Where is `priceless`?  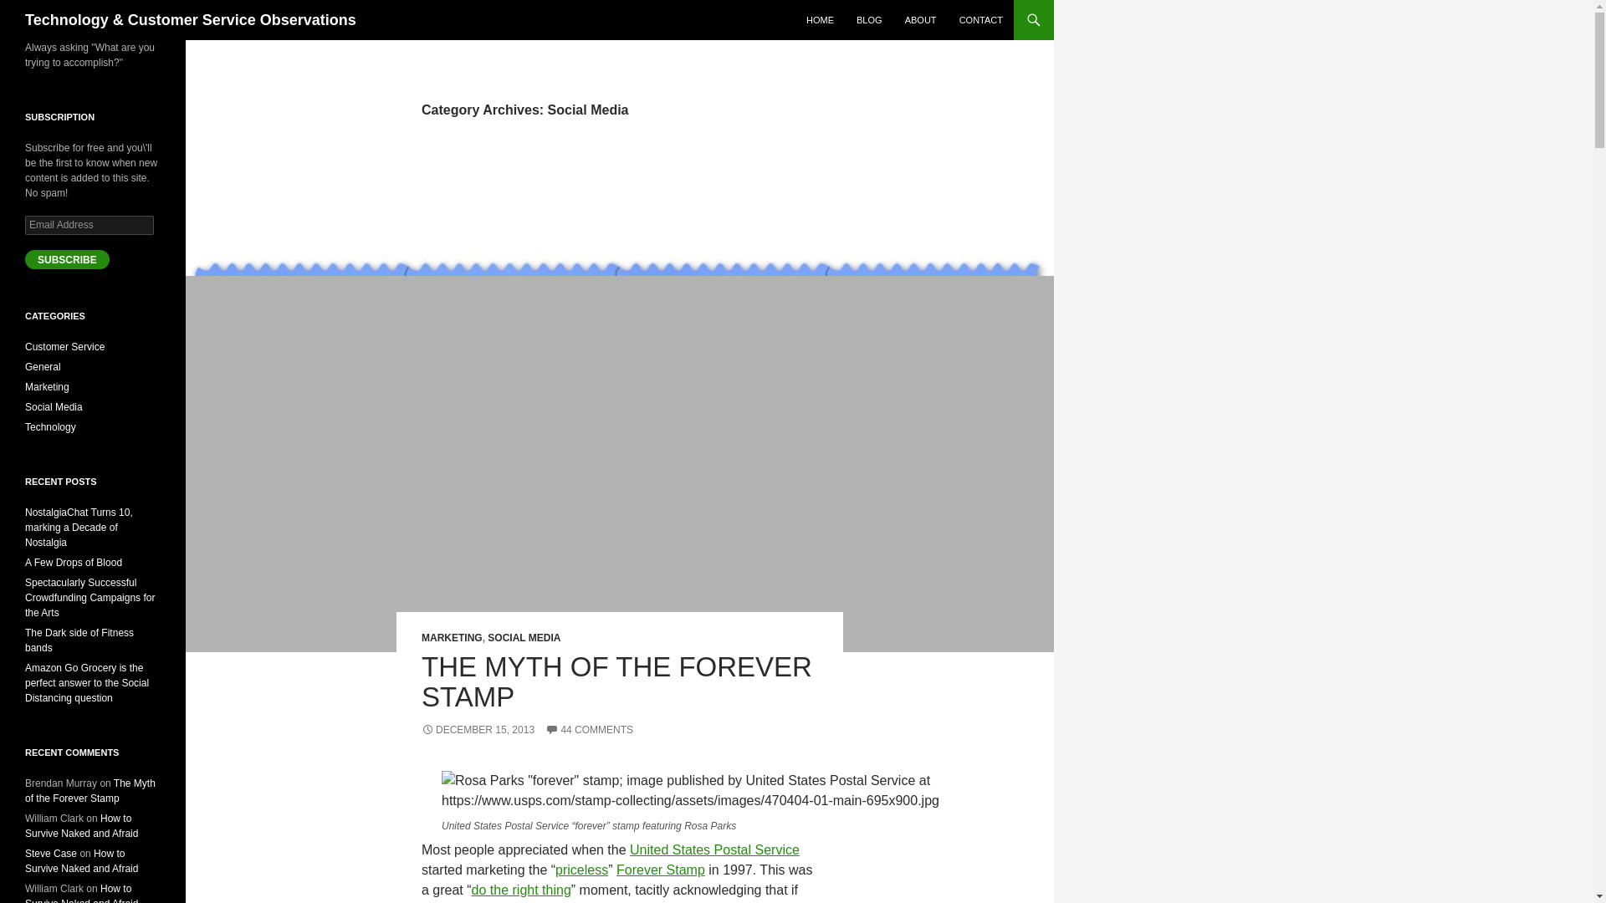 priceless is located at coordinates (582, 870).